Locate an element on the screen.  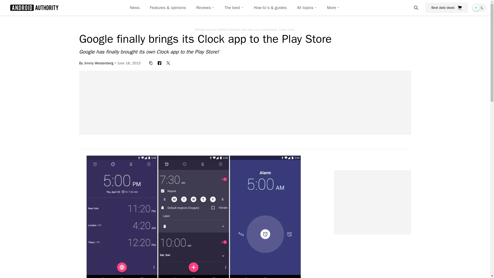
3rd party ad content is located at coordinates (245, 102).